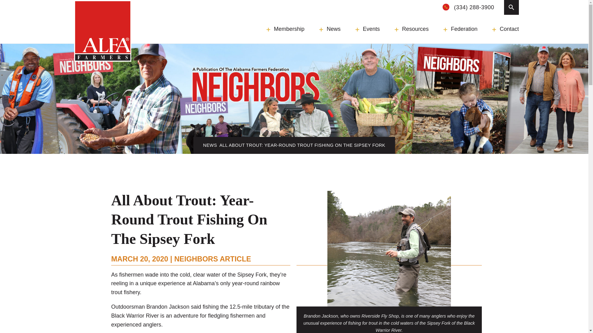 The image size is (593, 333). I want to click on Resources, so click(412, 29).